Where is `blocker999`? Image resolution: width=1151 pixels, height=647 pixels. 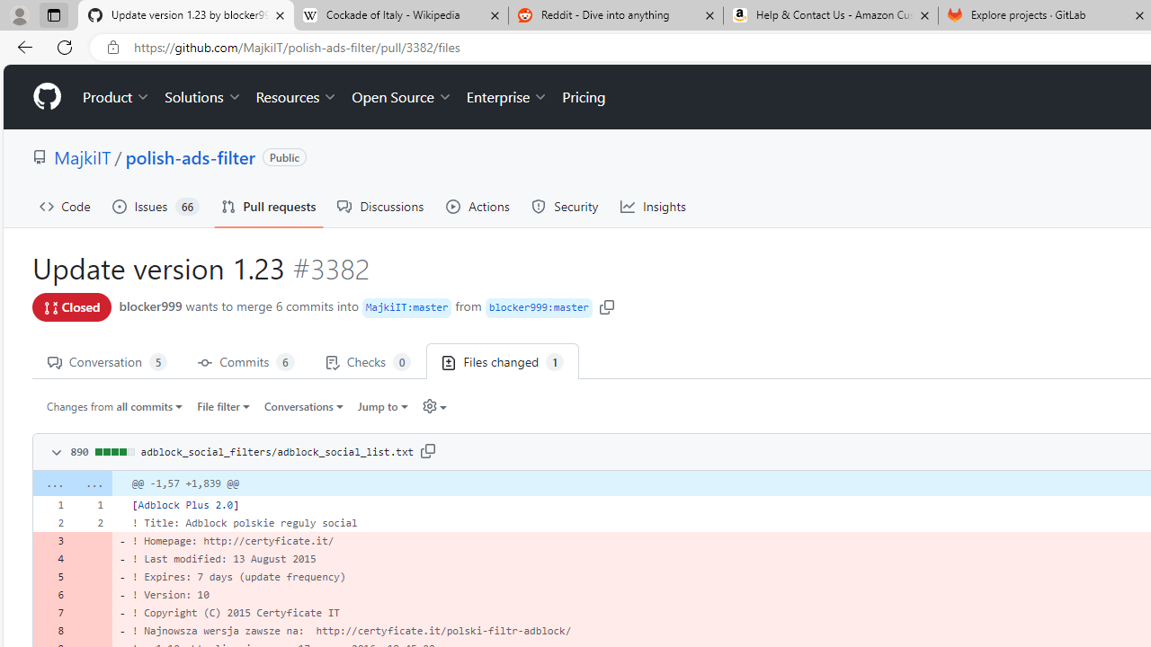 blocker999 is located at coordinates (150, 306).